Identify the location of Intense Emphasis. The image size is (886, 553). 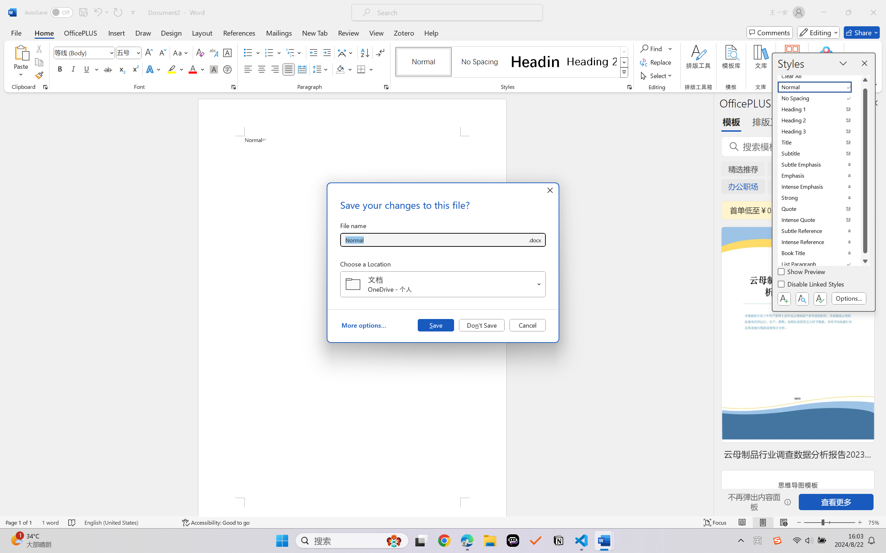
(819, 187).